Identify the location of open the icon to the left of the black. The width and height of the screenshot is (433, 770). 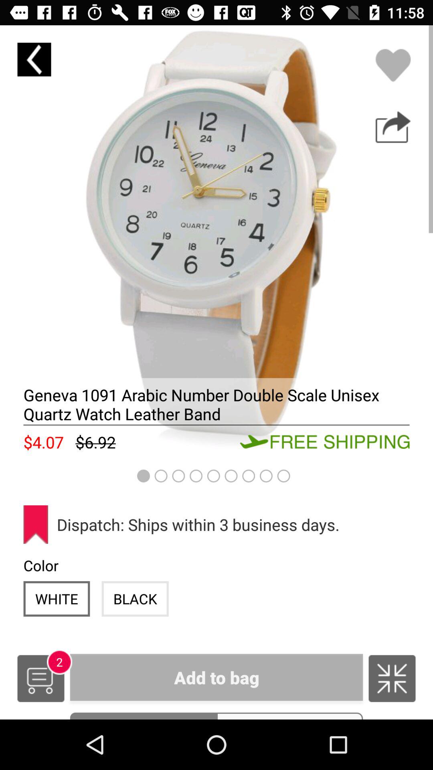
(57, 598).